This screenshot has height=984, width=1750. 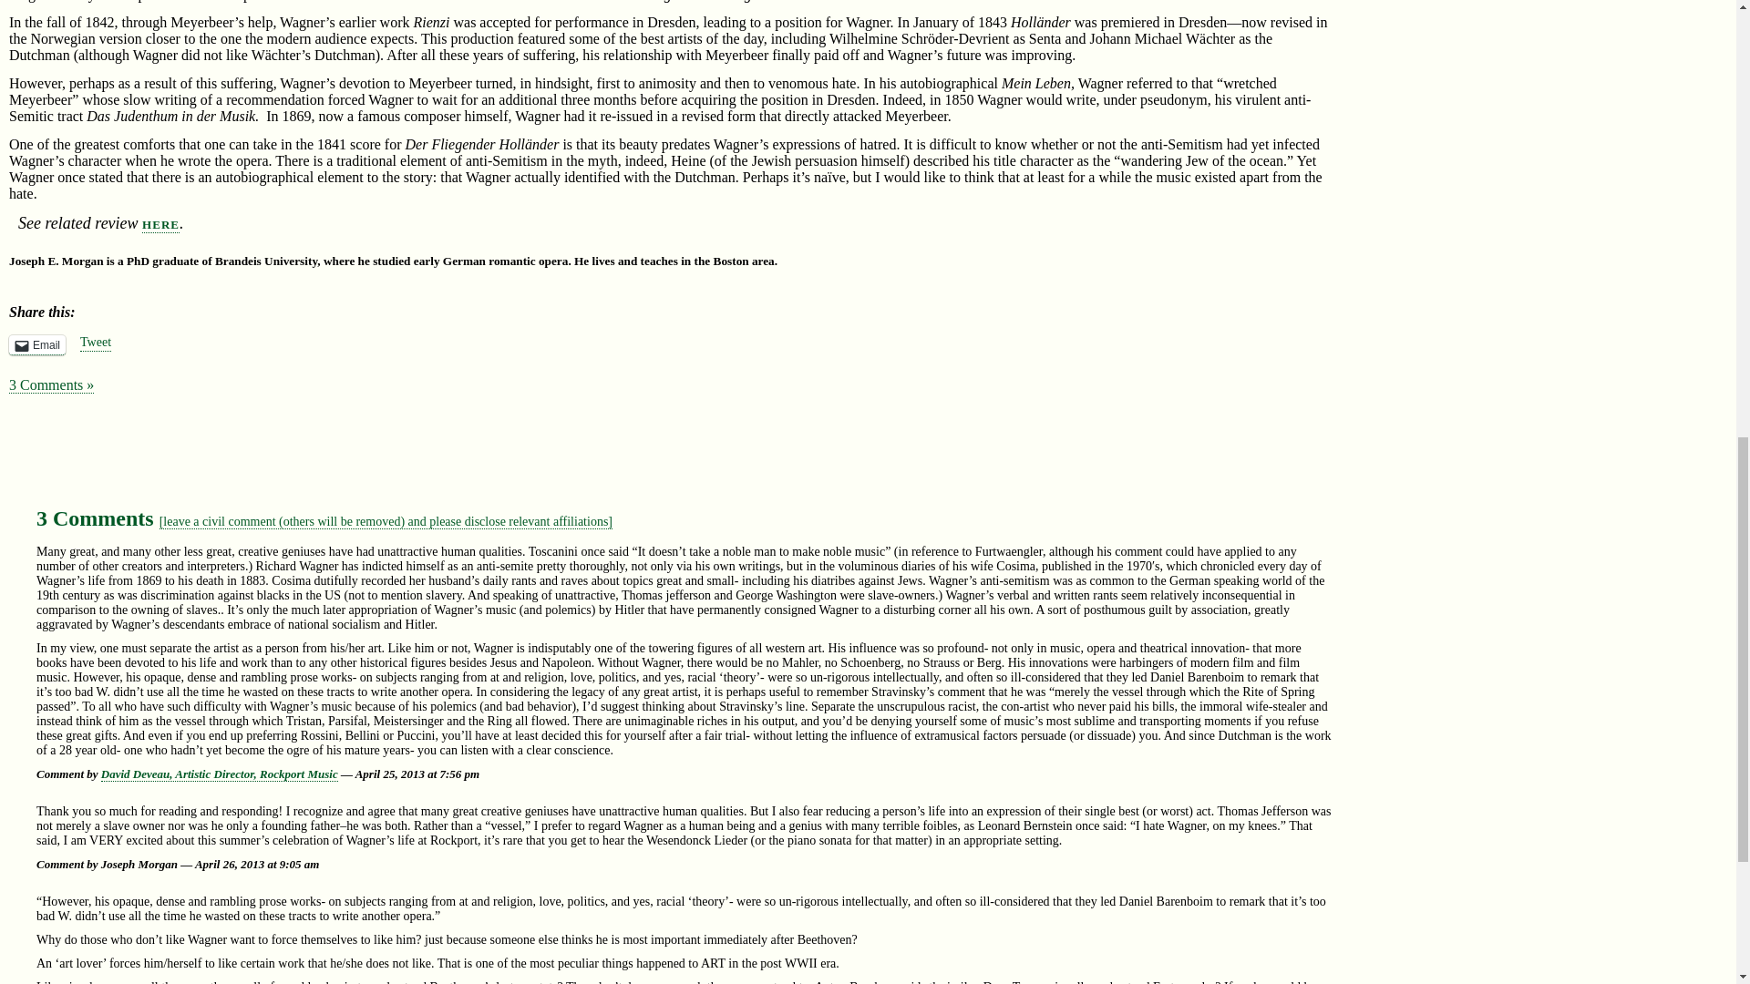 What do you see at coordinates (160, 223) in the screenshot?
I see `here` at bounding box center [160, 223].